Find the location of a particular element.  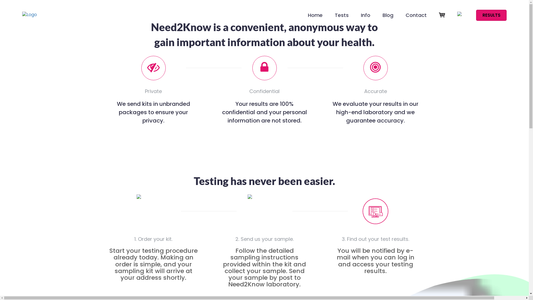

Contact is located at coordinates (416, 18).